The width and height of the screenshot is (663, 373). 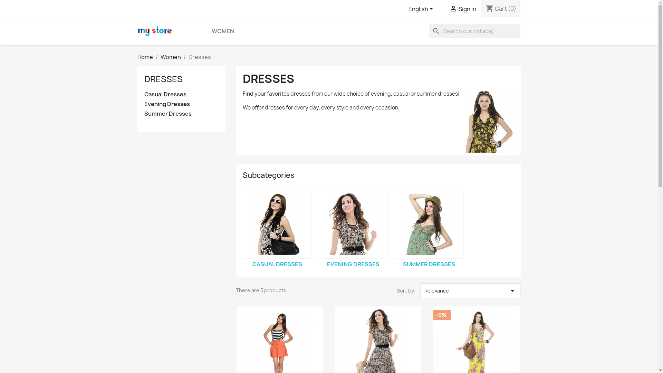 What do you see at coordinates (164, 79) in the screenshot?
I see `DRESSES` at bounding box center [164, 79].